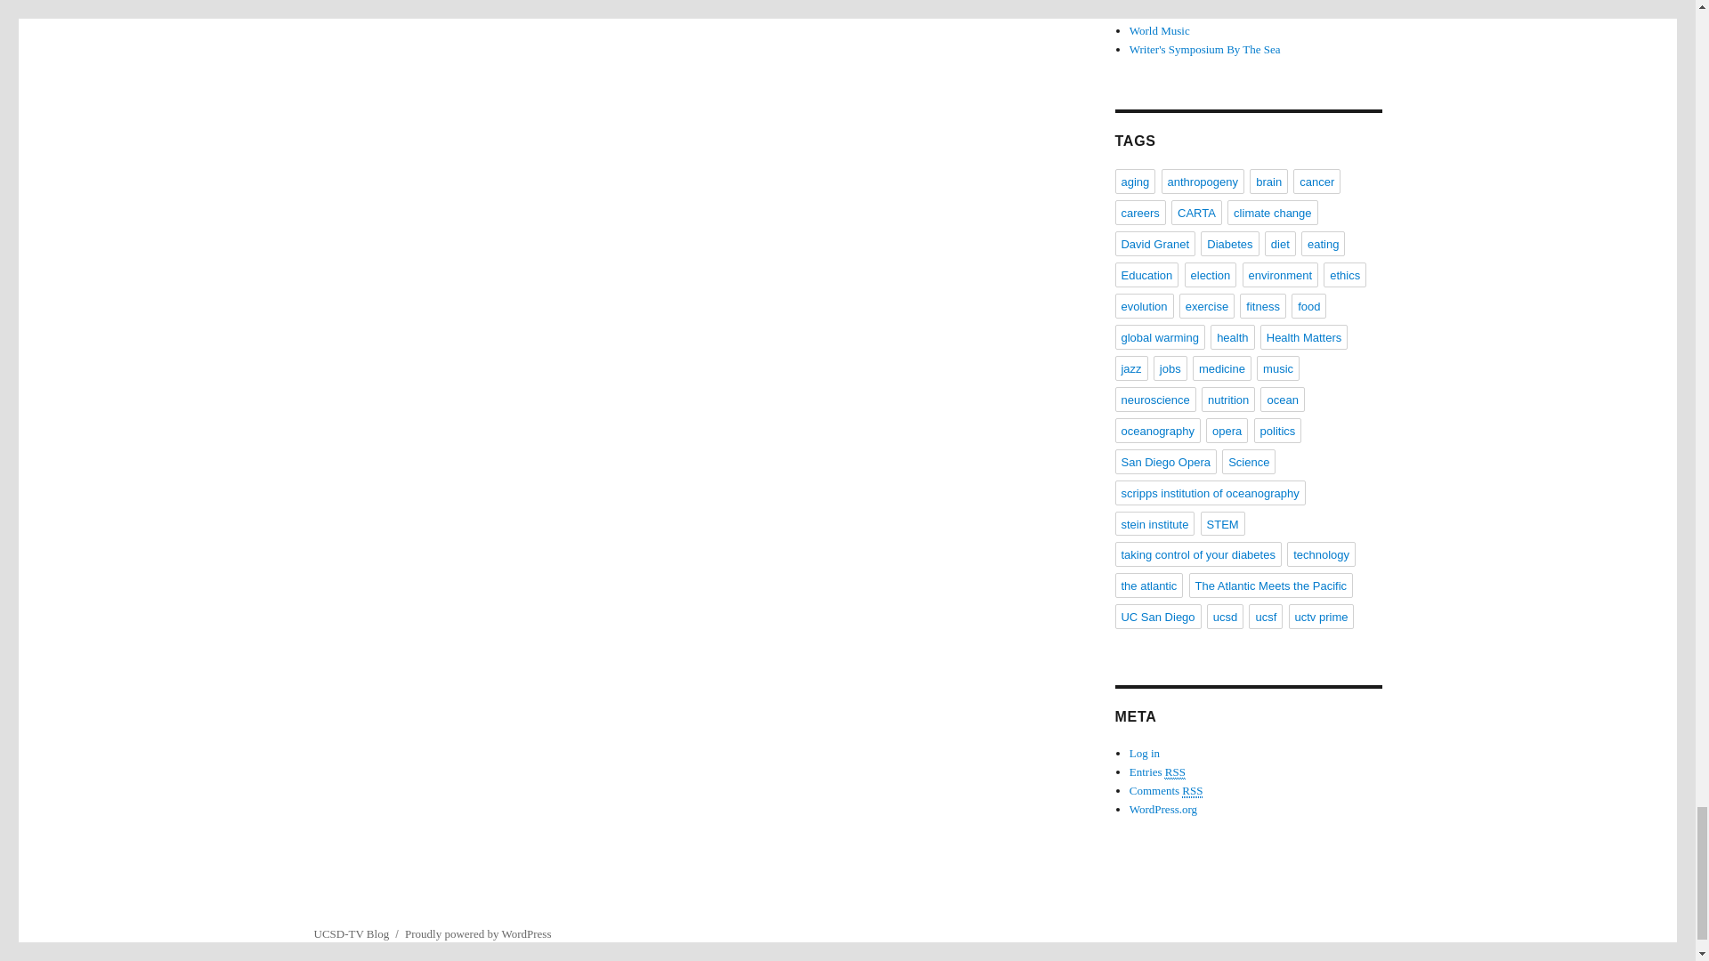 Image resolution: width=1709 pixels, height=961 pixels. What do you see at coordinates (1193, 791) in the screenshot?
I see `Really Simple Syndication` at bounding box center [1193, 791].